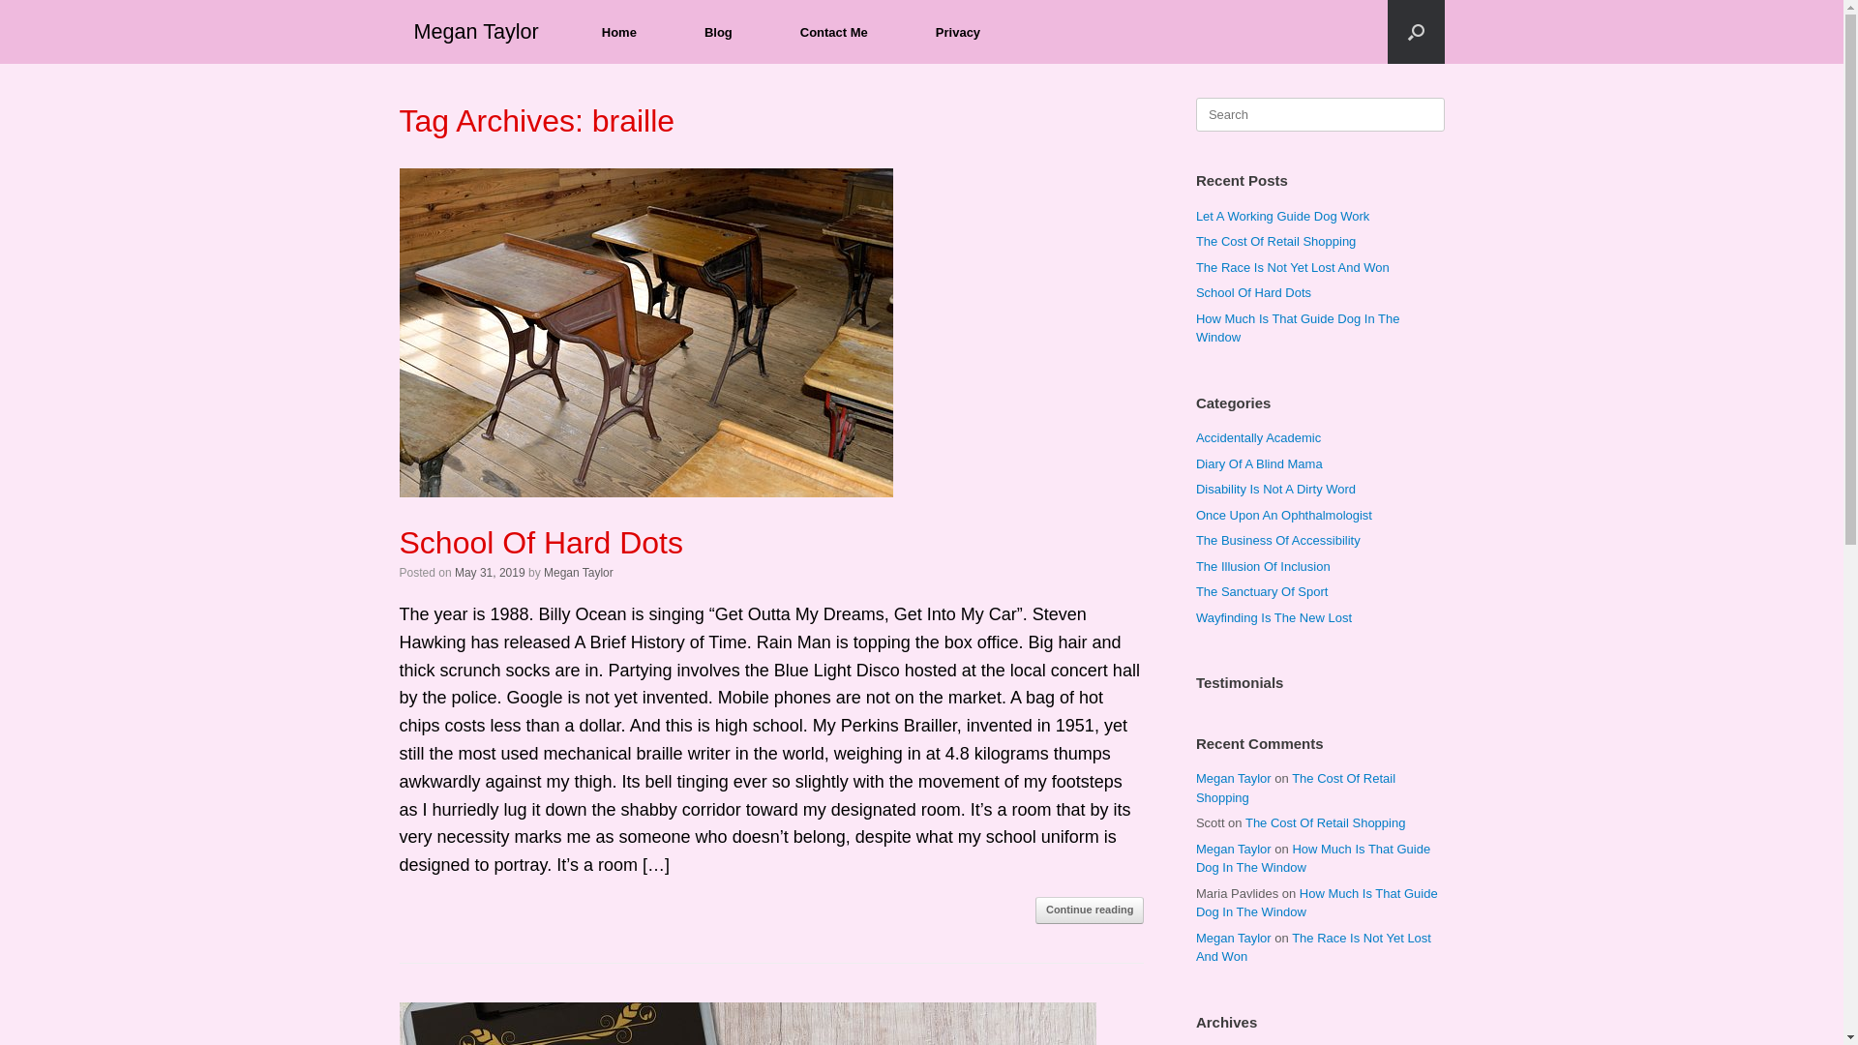 Image resolution: width=1858 pixels, height=1045 pixels. What do you see at coordinates (1326, 822) in the screenshot?
I see `The Cost Of Retail Shopping` at bounding box center [1326, 822].